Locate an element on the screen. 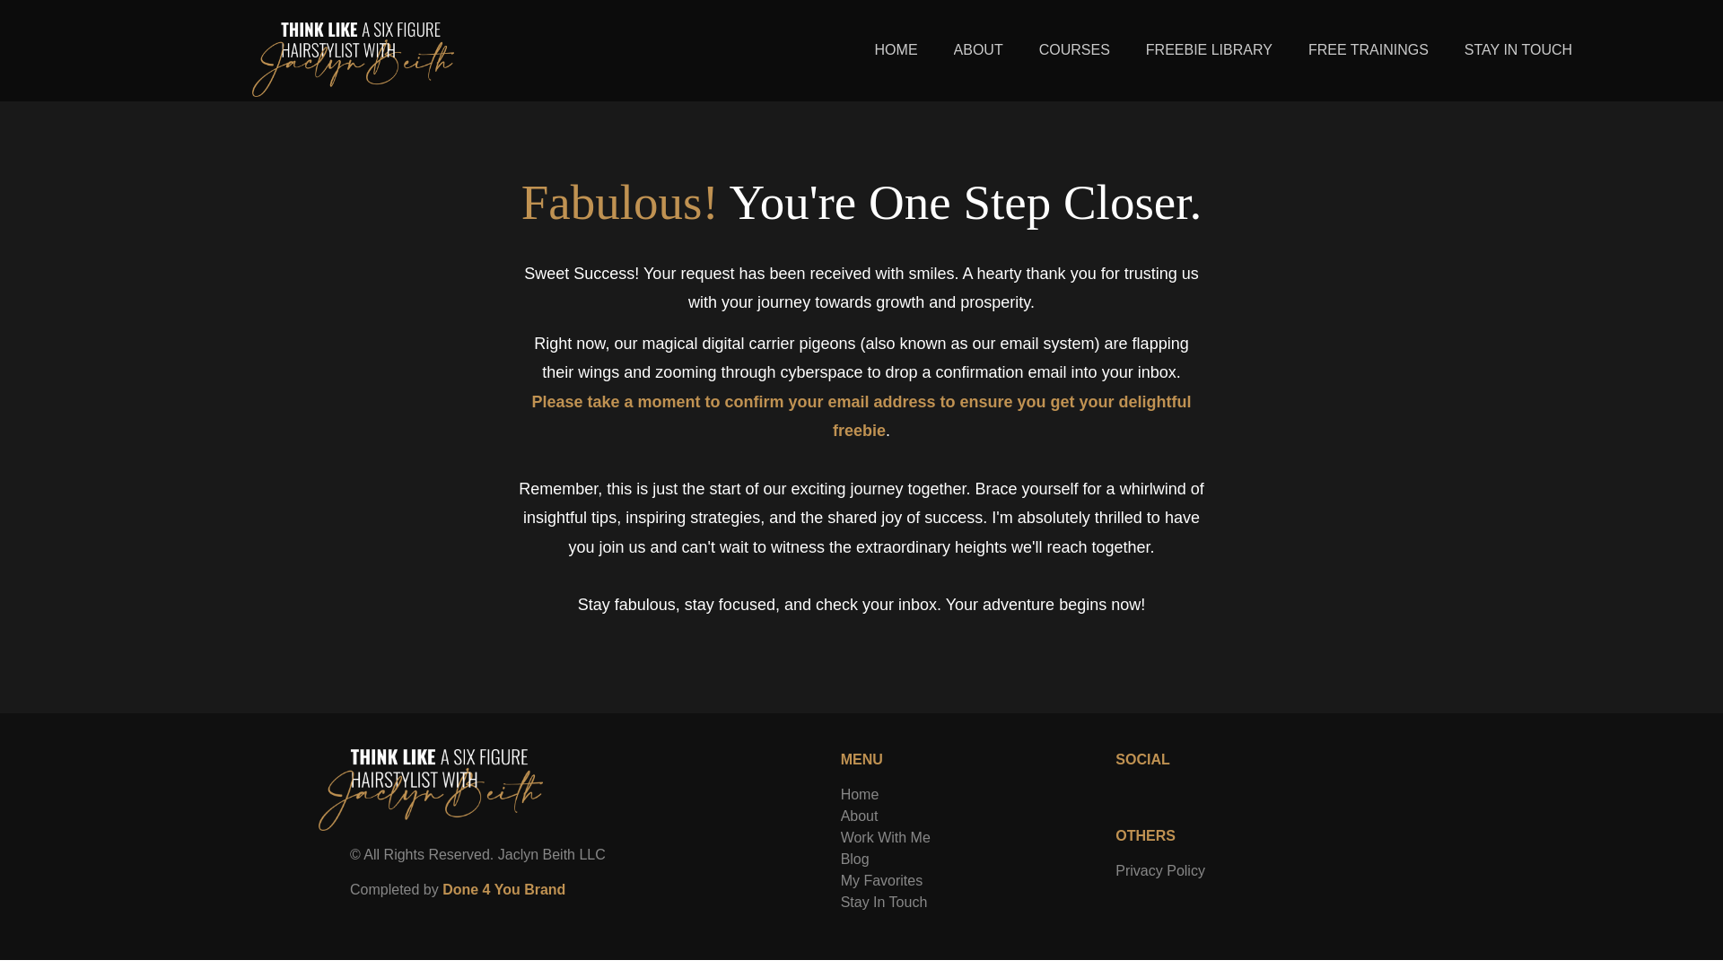 The height and width of the screenshot is (969, 1723). About is located at coordinates (860, 816).